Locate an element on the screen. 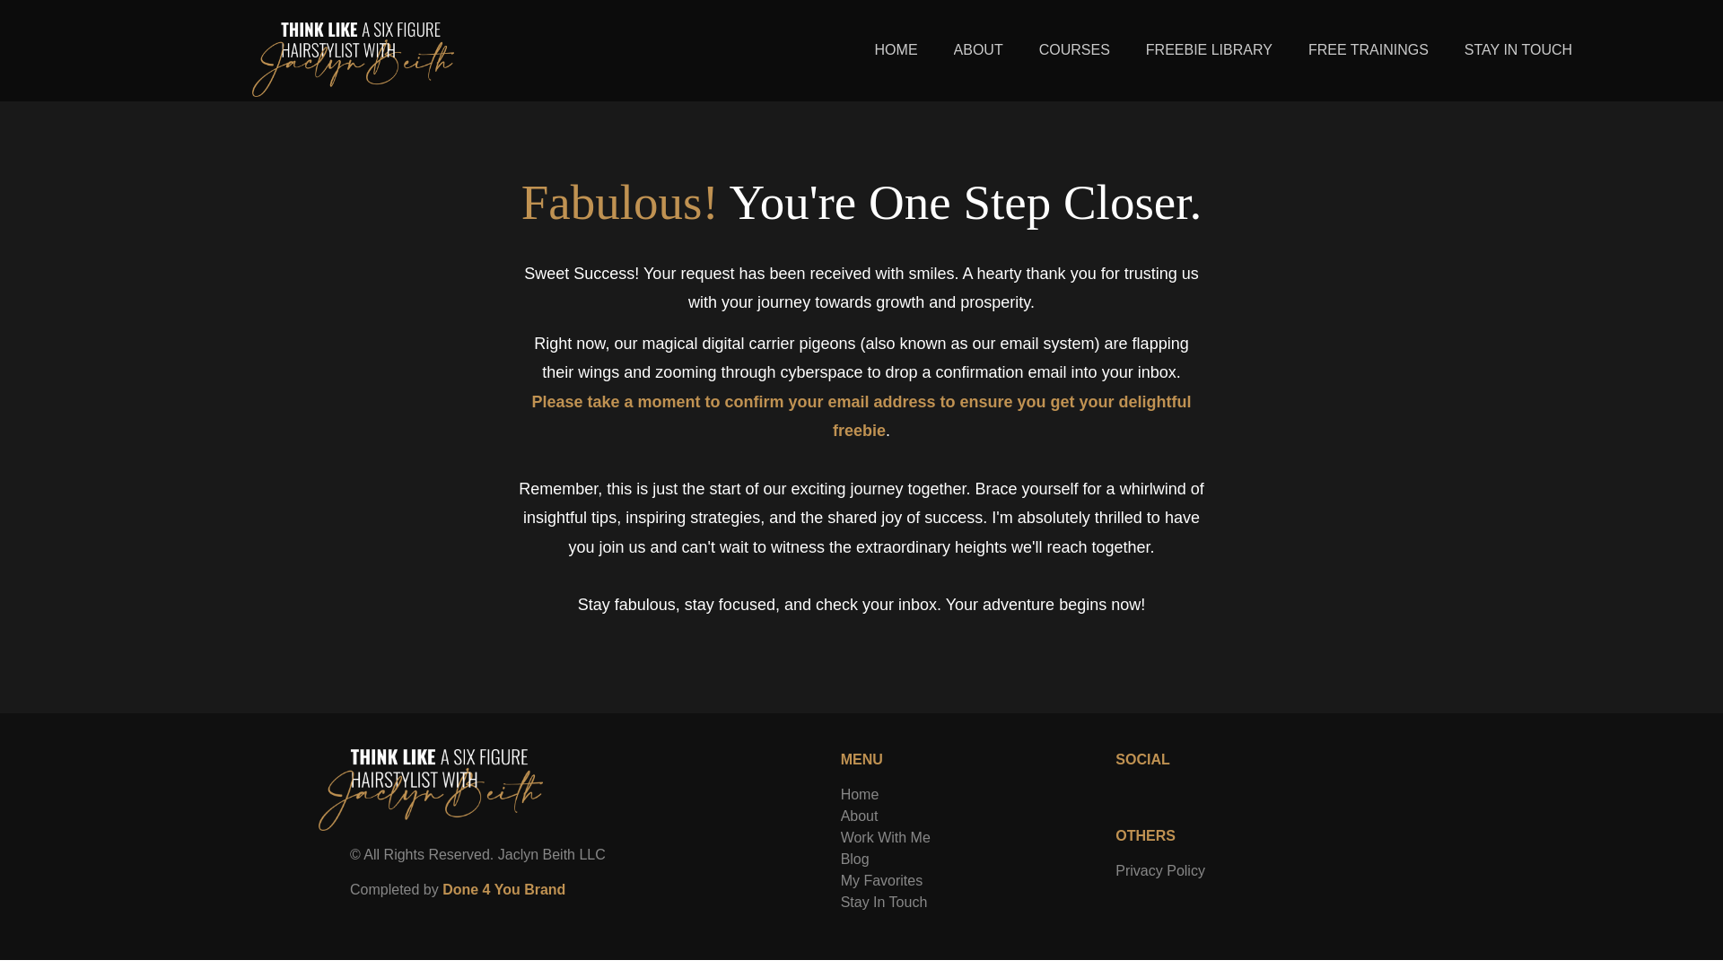 The height and width of the screenshot is (969, 1723). About is located at coordinates (860, 816).